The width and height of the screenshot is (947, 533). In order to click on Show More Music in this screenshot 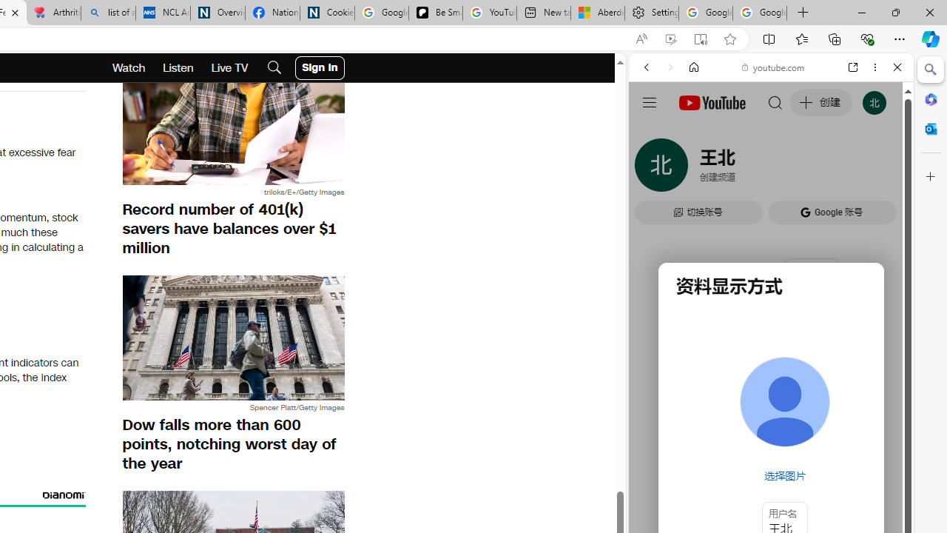, I will do `click(861, 404)`.